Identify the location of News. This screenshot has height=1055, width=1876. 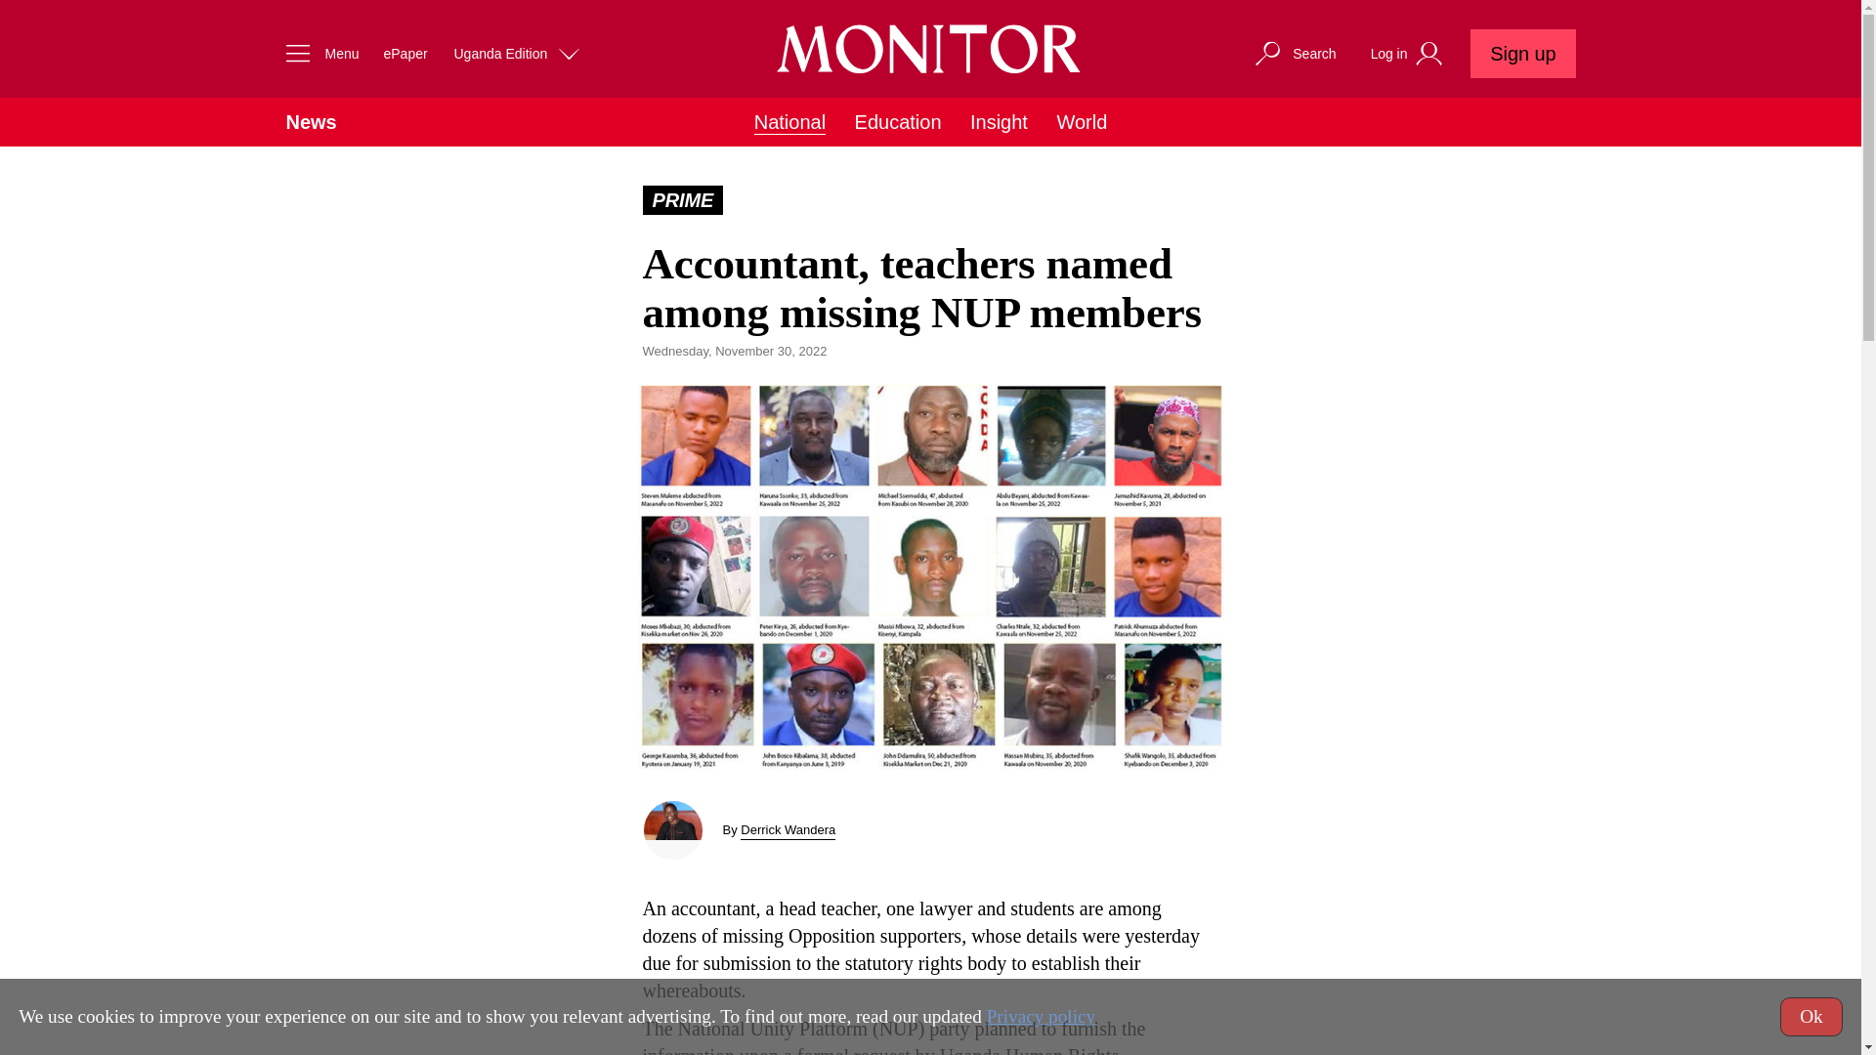
(310, 122).